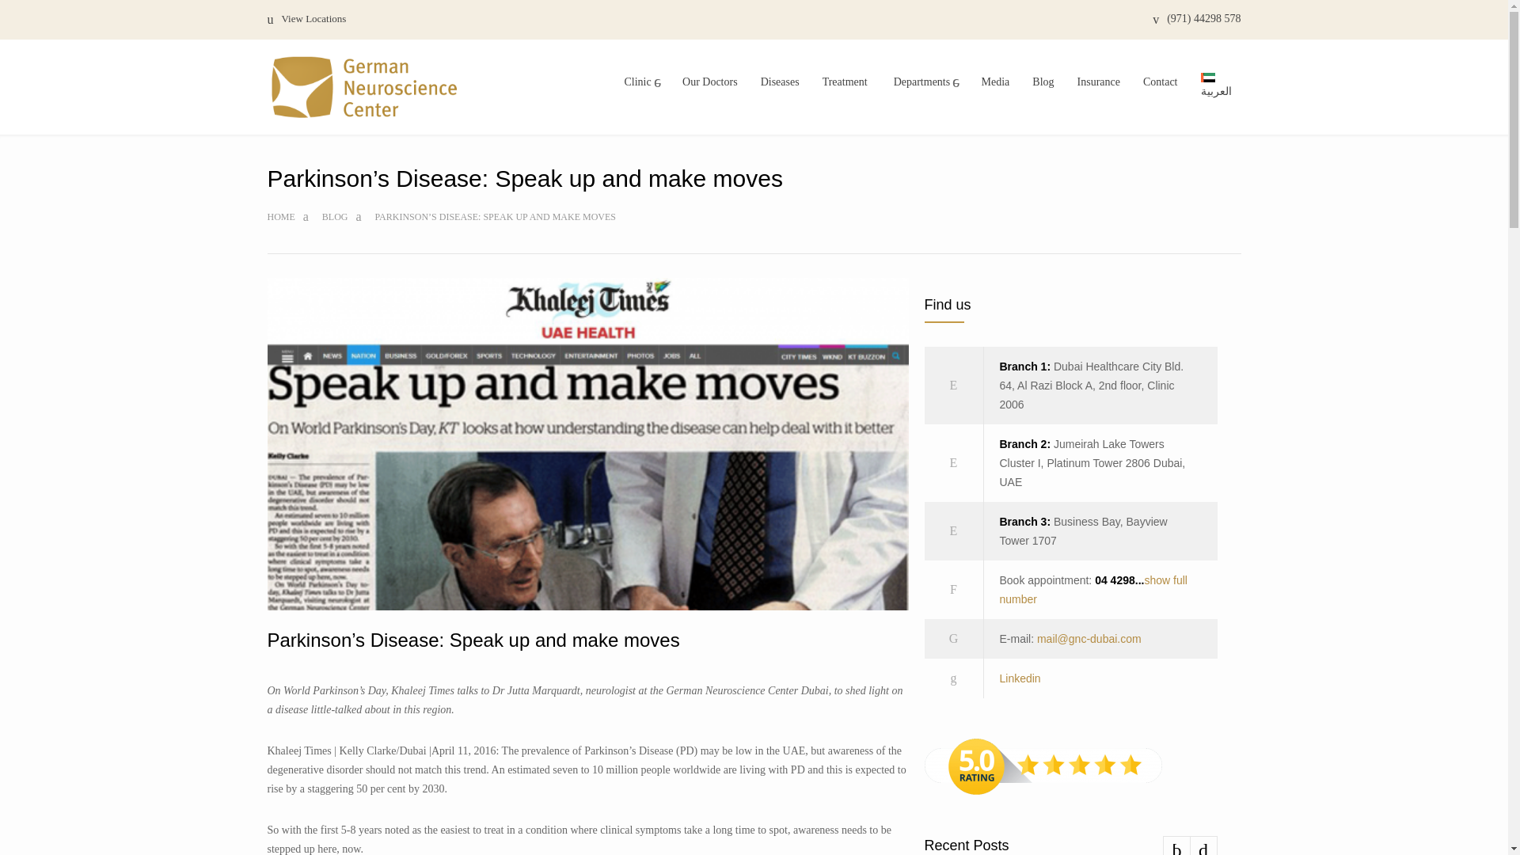 This screenshot has height=855, width=1520. I want to click on Clinic, so click(640, 82).